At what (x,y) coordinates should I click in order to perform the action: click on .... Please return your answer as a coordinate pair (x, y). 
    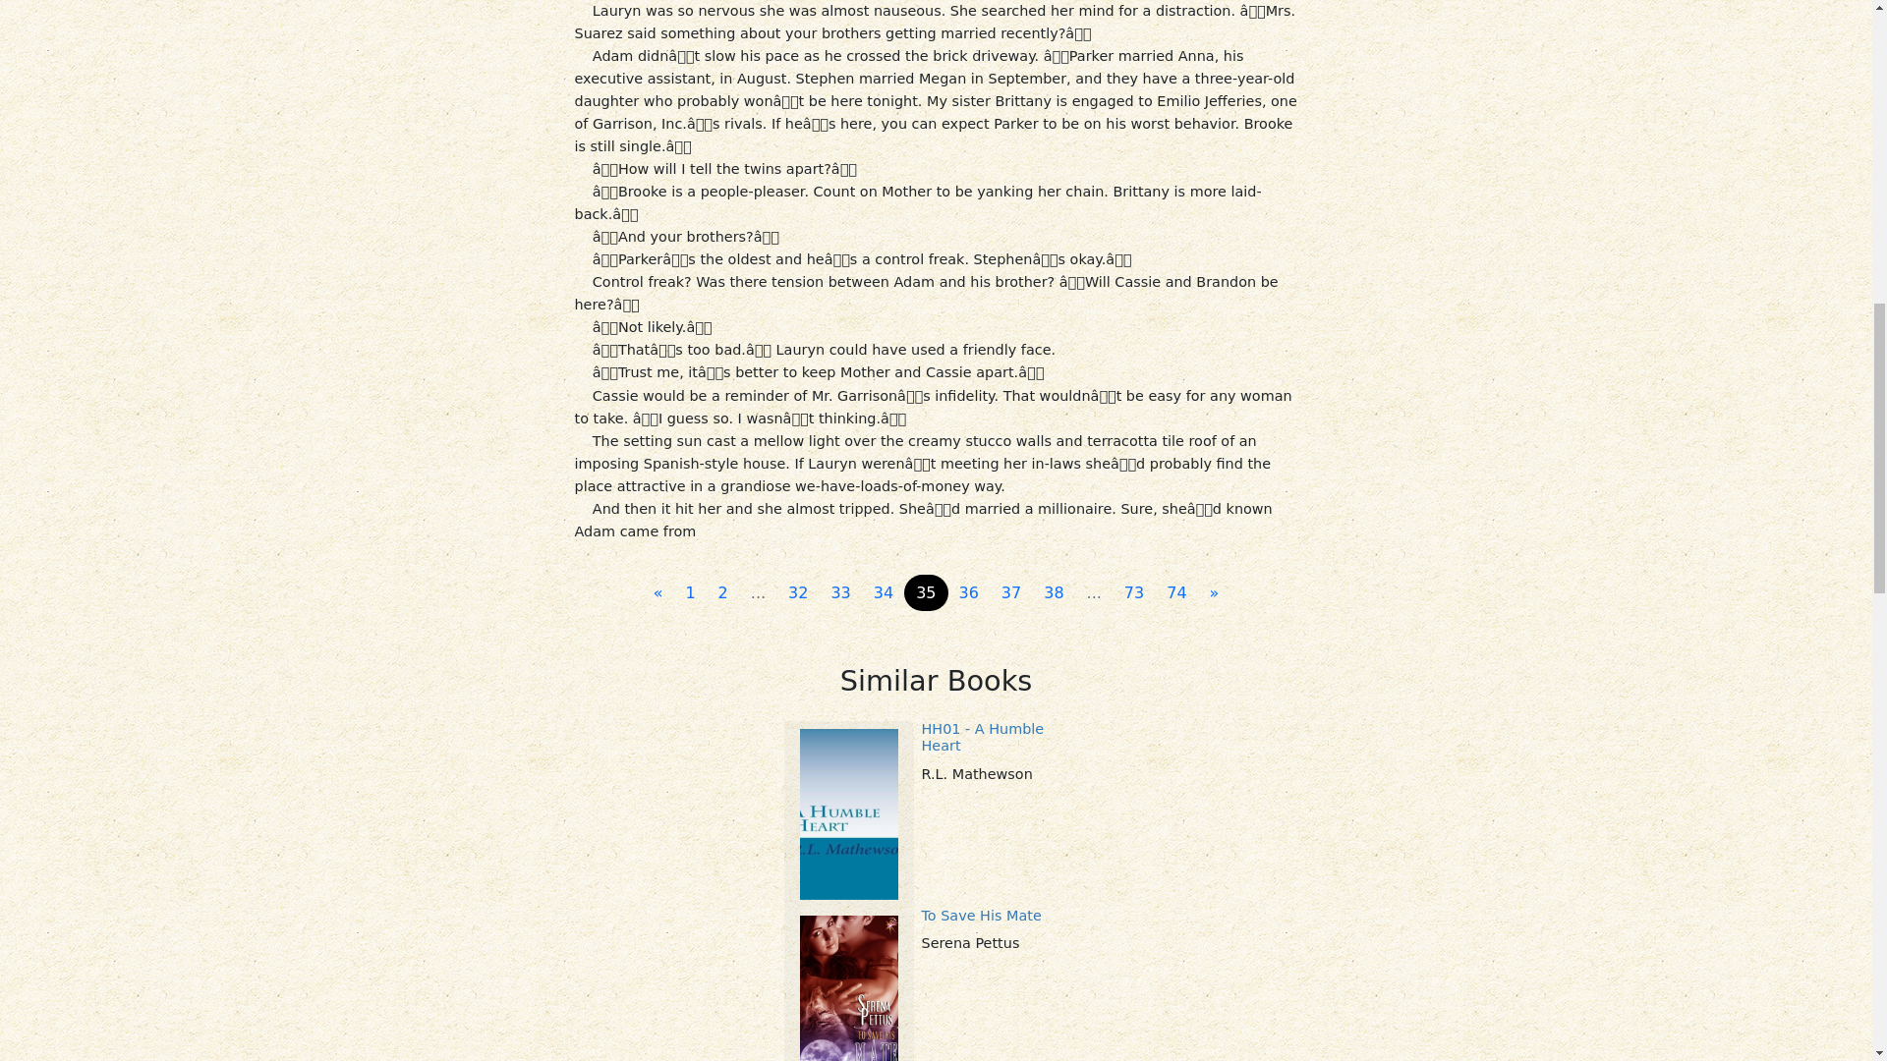
    Looking at the image, I should click on (1094, 593).